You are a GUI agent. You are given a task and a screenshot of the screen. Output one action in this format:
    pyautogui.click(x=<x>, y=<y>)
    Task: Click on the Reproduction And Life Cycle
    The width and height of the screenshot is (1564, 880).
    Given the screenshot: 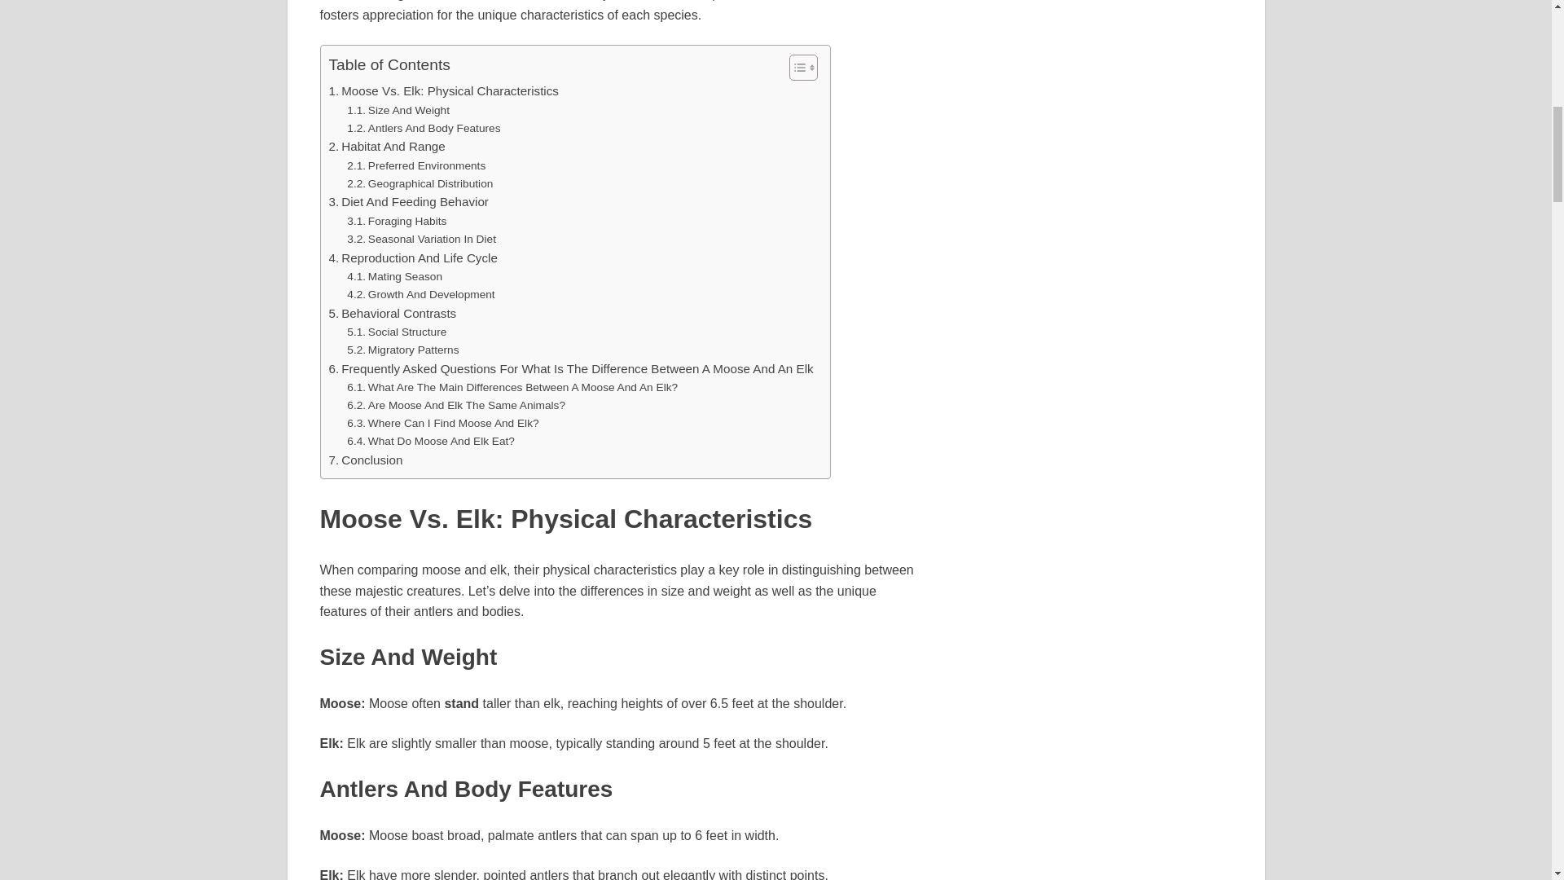 What is the action you would take?
    pyautogui.click(x=412, y=257)
    